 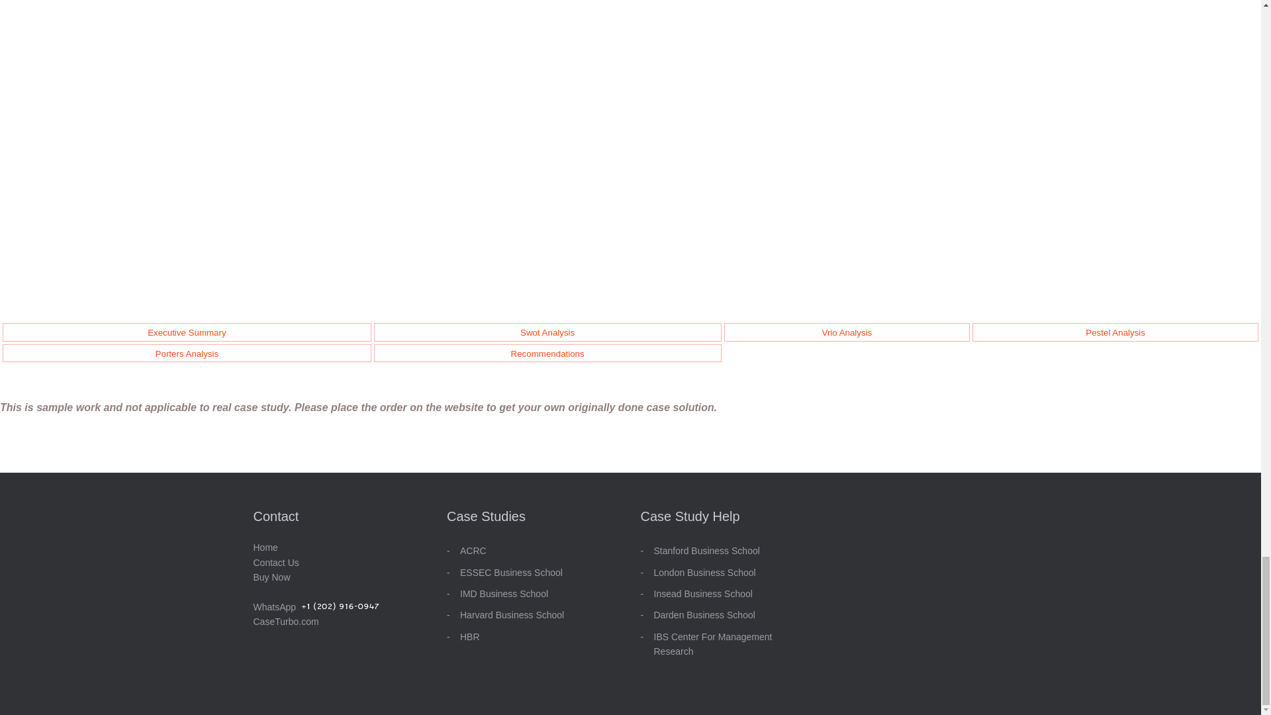 I want to click on Porters Analysis, so click(x=187, y=354).